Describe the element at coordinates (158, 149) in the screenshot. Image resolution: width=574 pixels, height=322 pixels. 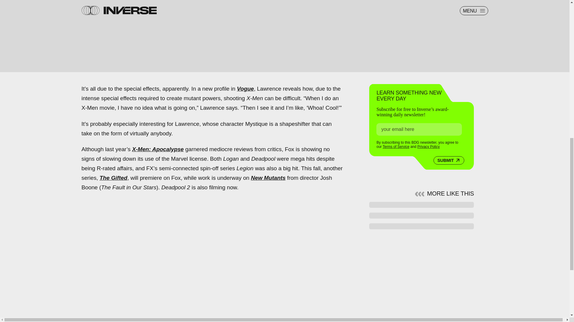
I see `X-Men: Apocalypse` at that location.